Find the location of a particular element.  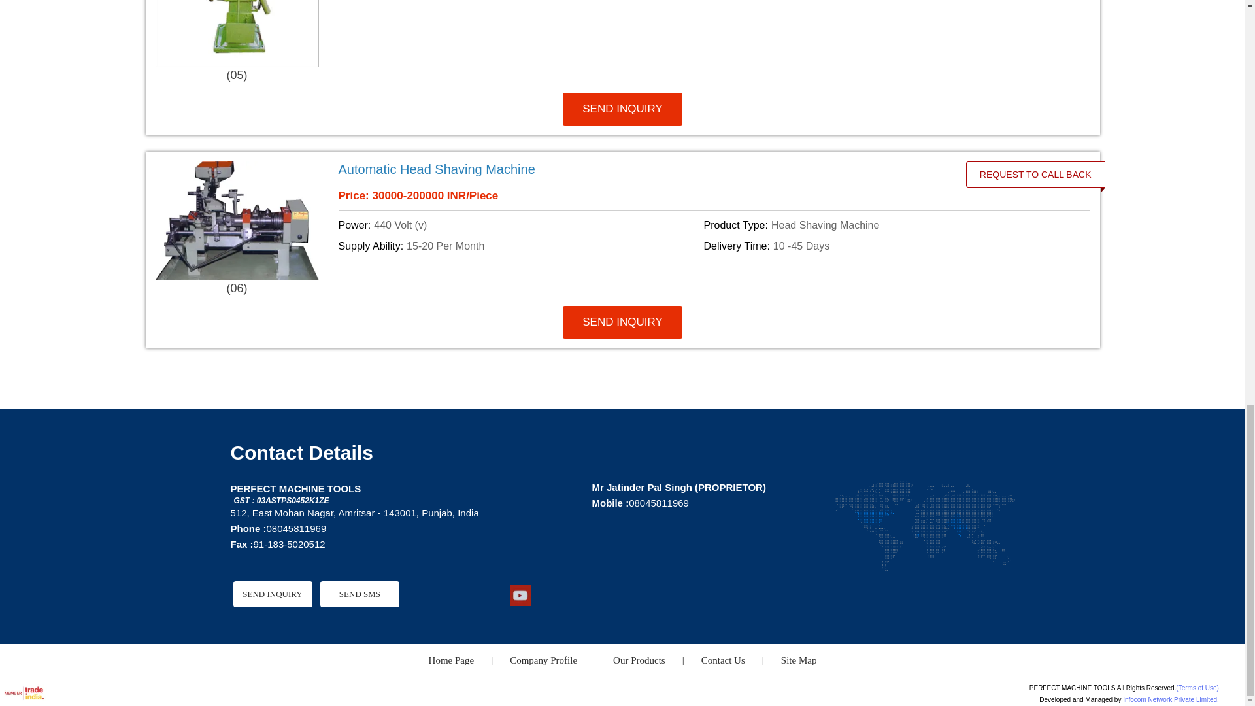

Supply Ability: 15-20 Per Month is located at coordinates (519, 246).